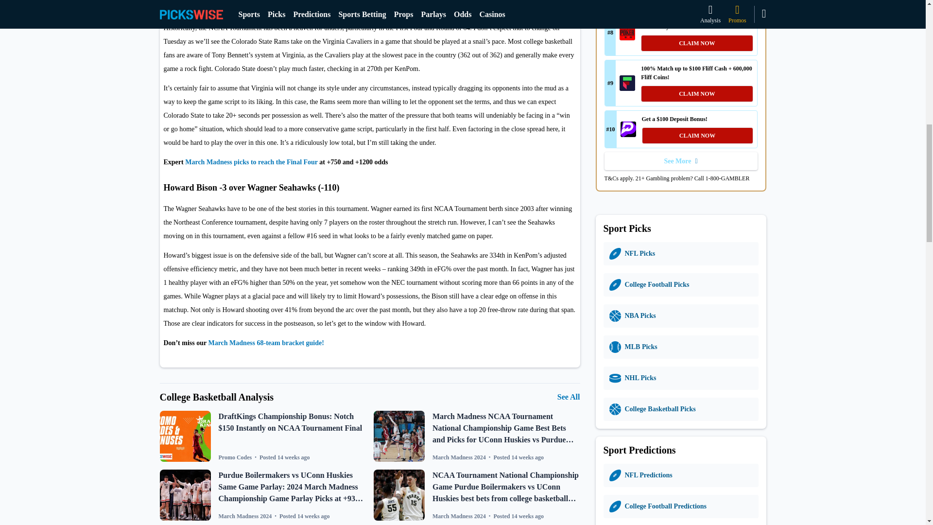  What do you see at coordinates (569, 397) in the screenshot?
I see `See All` at bounding box center [569, 397].